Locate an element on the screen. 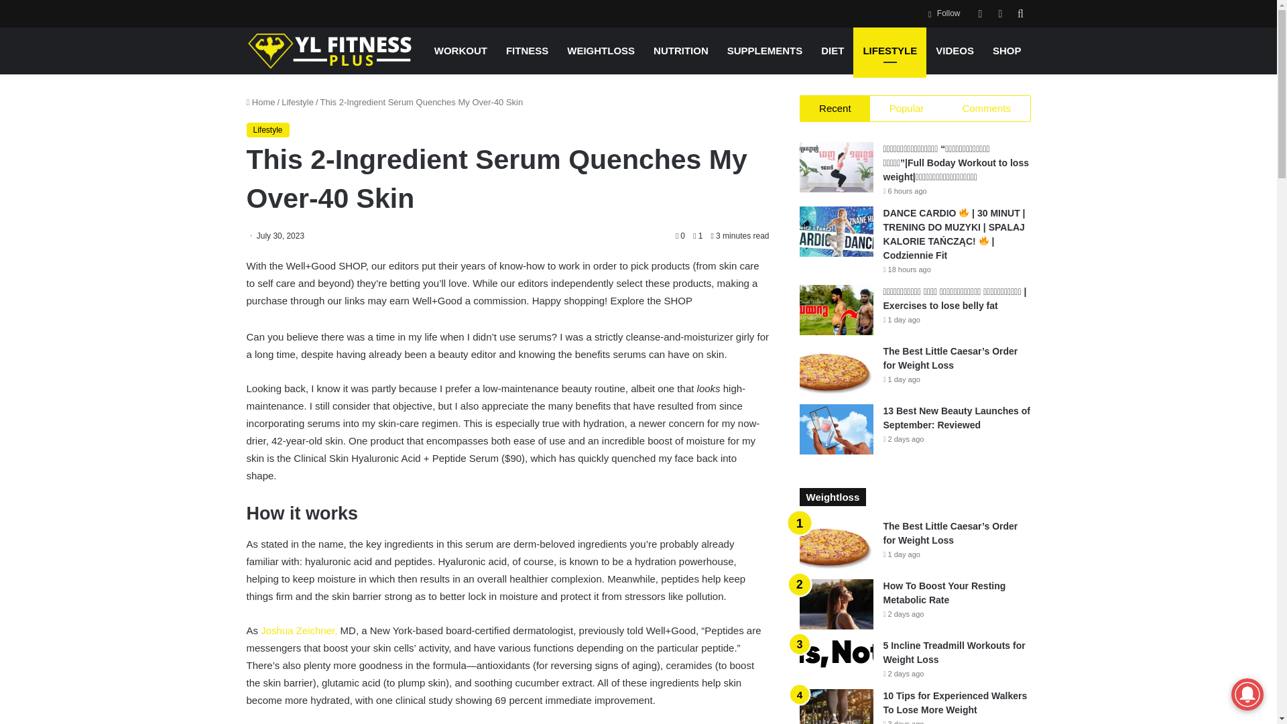  Lifestyle is located at coordinates (298, 102).